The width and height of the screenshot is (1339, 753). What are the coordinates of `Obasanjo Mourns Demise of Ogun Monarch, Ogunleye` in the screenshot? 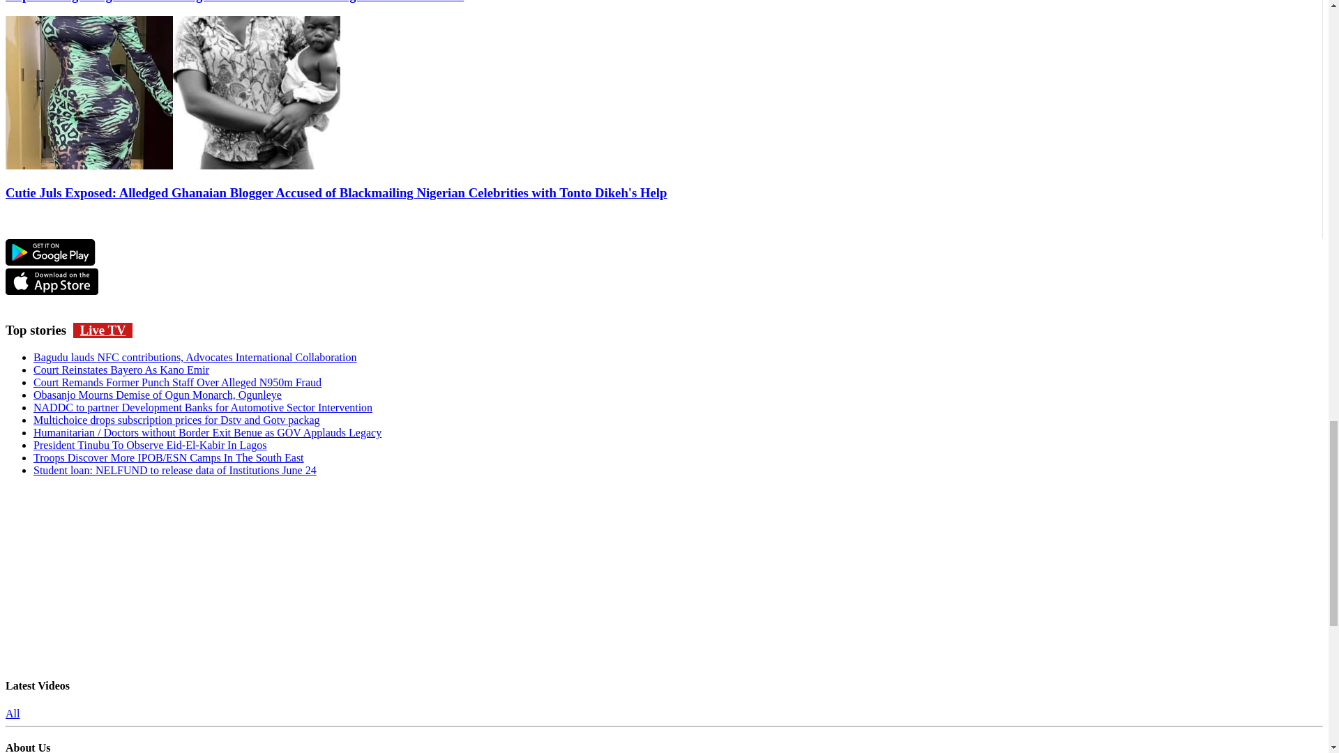 It's located at (158, 395).